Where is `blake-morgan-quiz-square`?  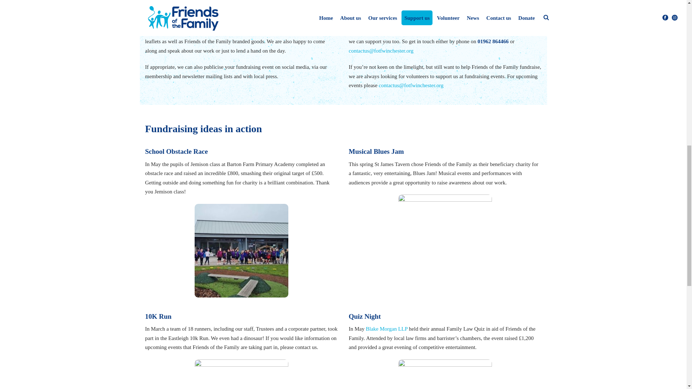 blake-morgan-quiz-square is located at coordinates (445, 374).